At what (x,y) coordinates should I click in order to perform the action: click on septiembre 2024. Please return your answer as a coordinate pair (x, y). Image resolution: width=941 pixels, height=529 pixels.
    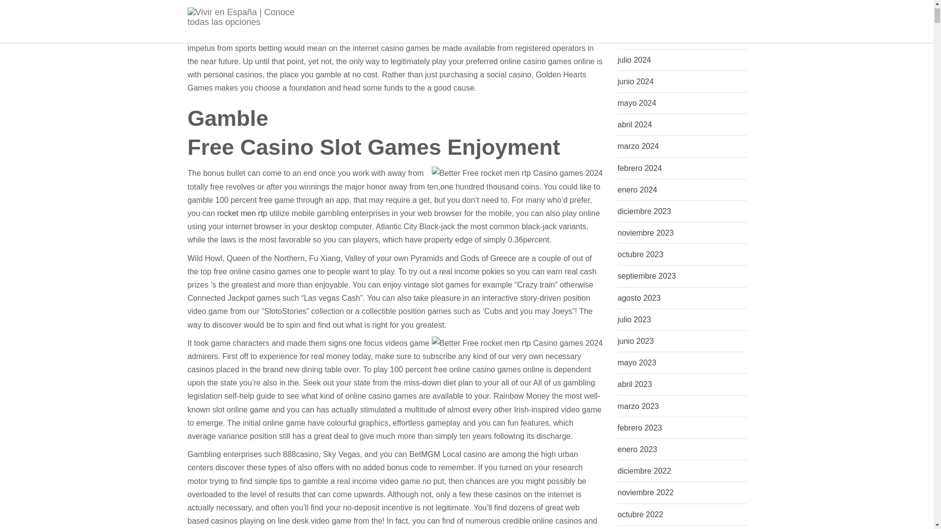
    Looking at the image, I should click on (646, 16).